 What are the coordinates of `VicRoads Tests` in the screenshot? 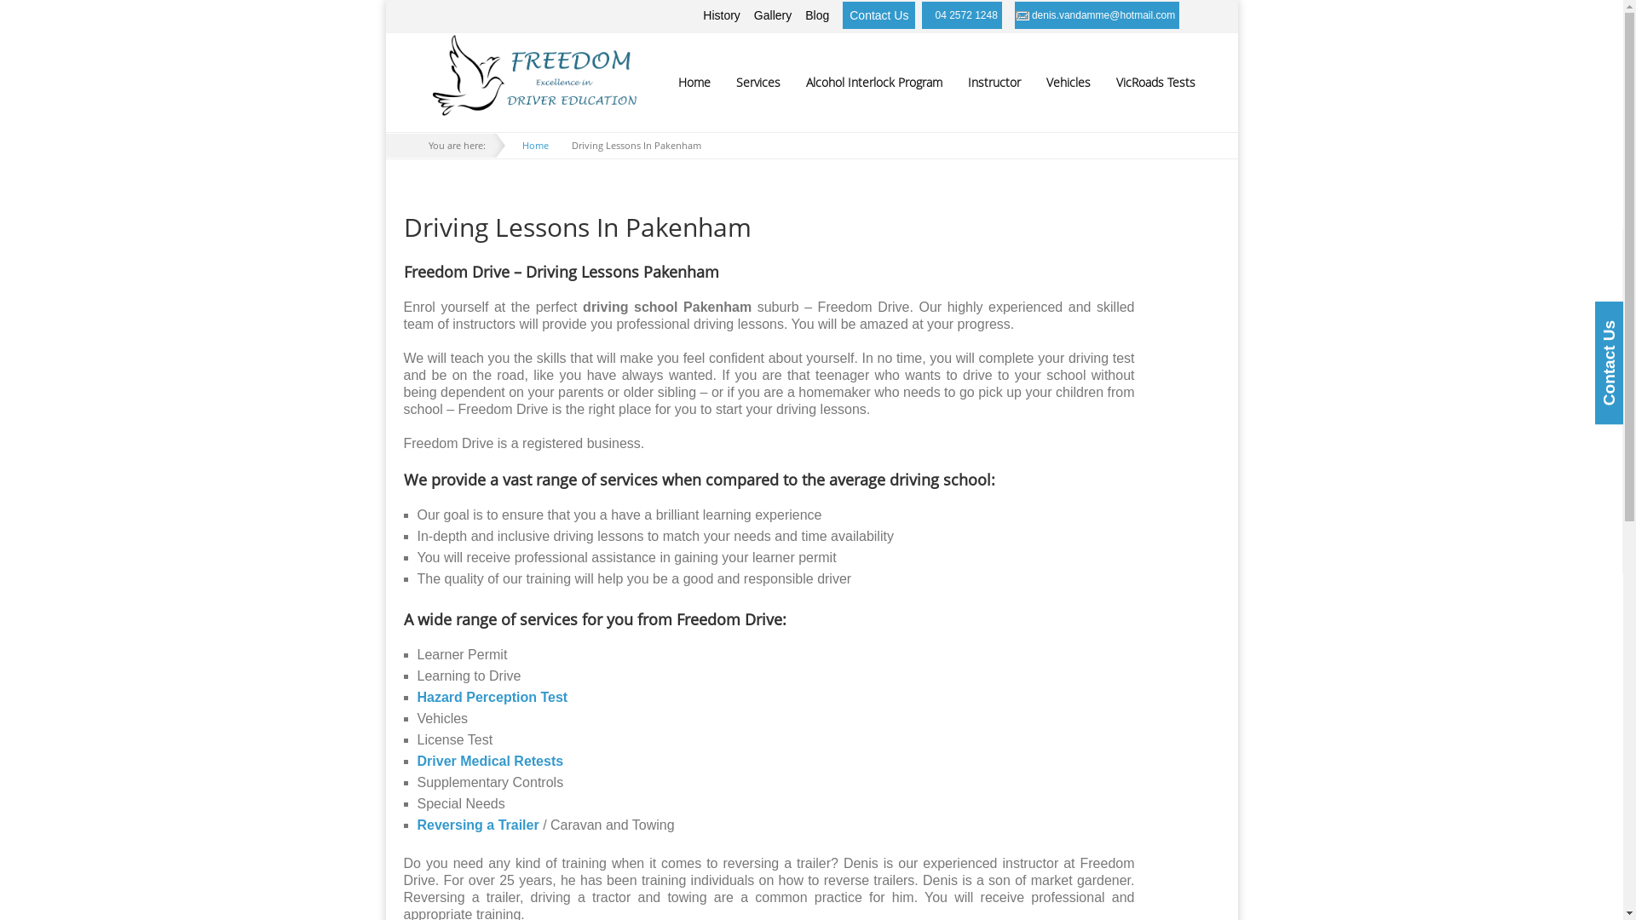 It's located at (1149, 83).